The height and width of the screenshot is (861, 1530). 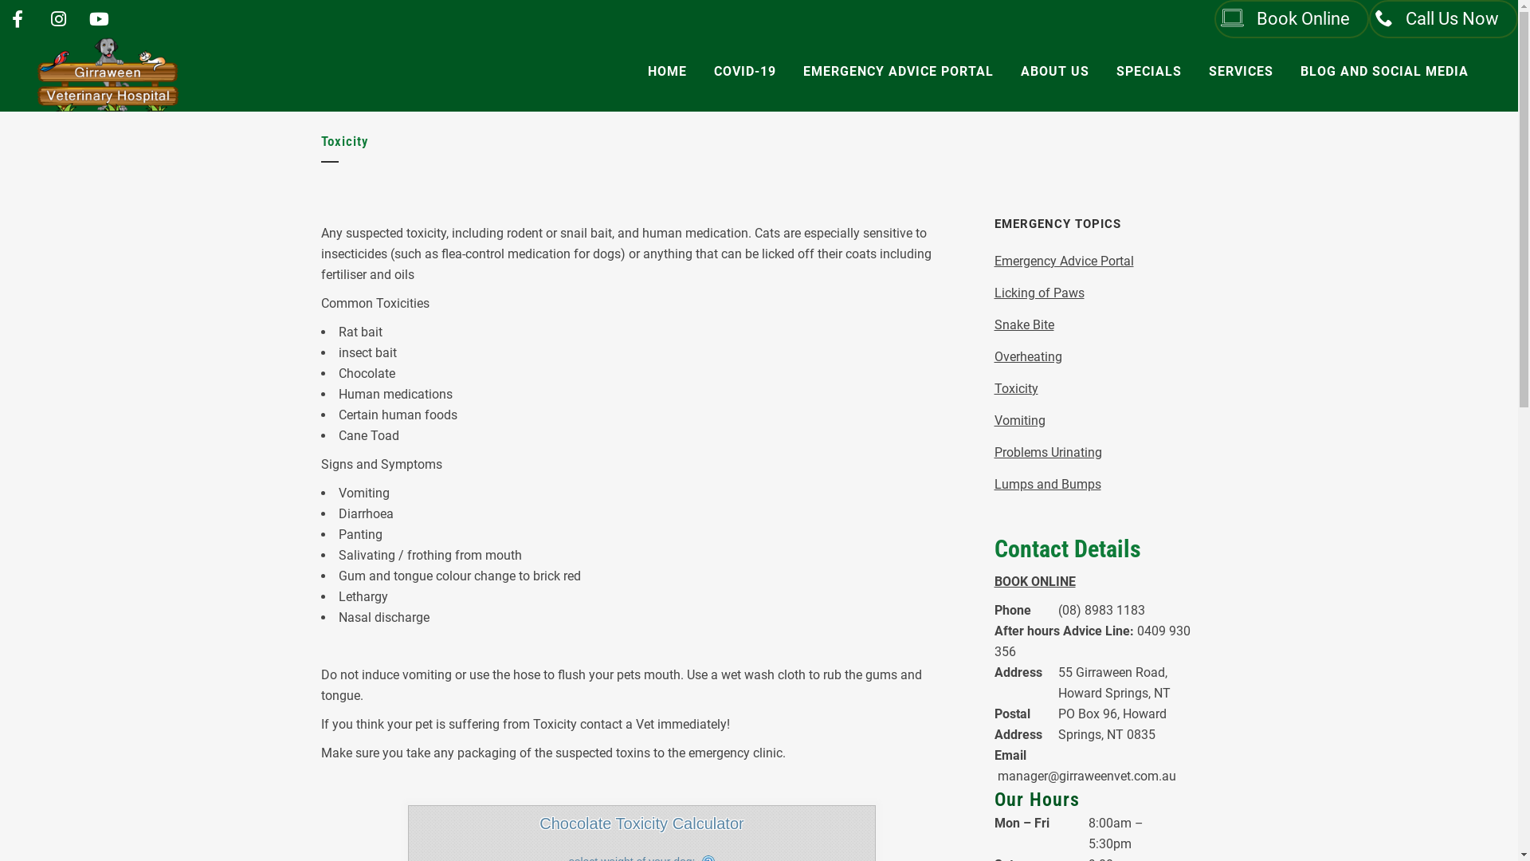 What do you see at coordinates (899, 72) in the screenshot?
I see `EMERGENCY ADVICE PORTAL` at bounding box center [899, 72].